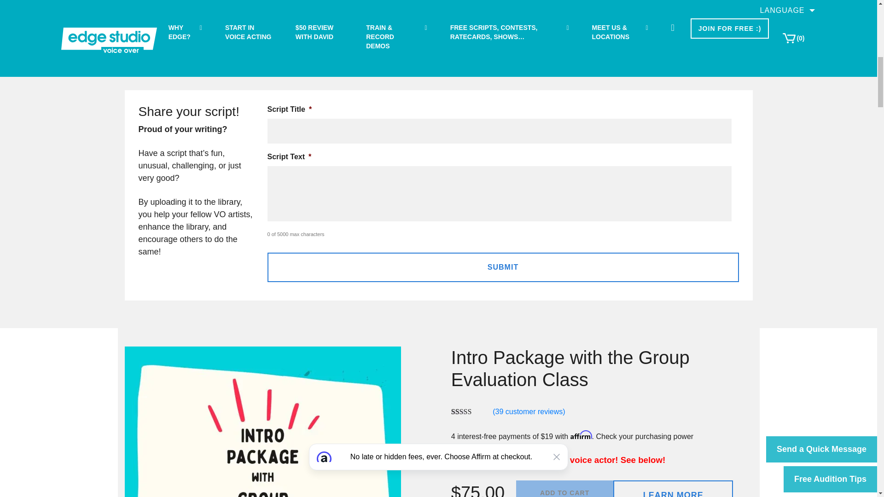 The width and height of the screenshot is (884, 497). Describe the element at coordinates (502, 267) in the screenshot. I see `Submit` at that location.